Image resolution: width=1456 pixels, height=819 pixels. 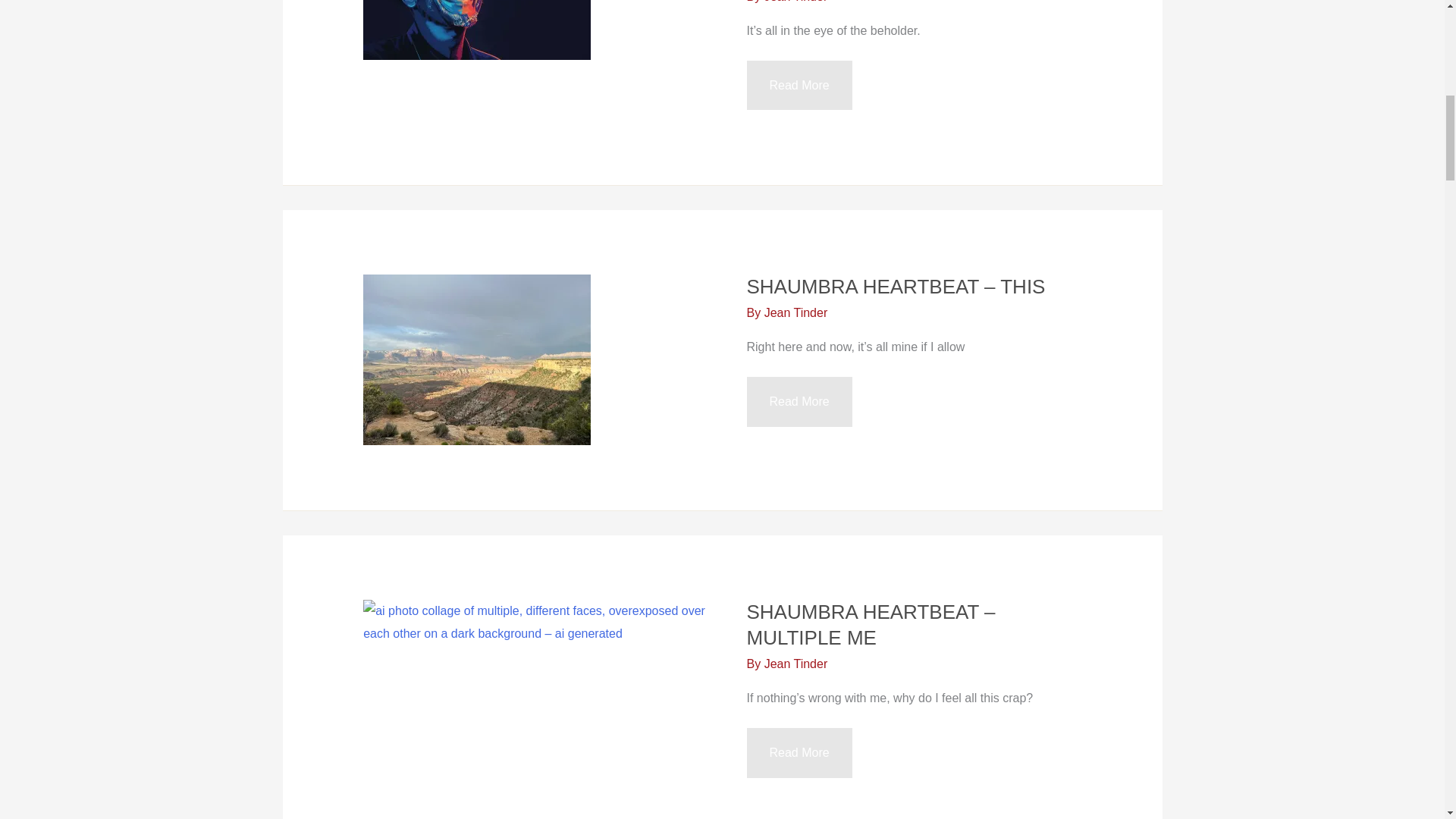 I want to click on Jean Tinder, so click(x=796, y=312).